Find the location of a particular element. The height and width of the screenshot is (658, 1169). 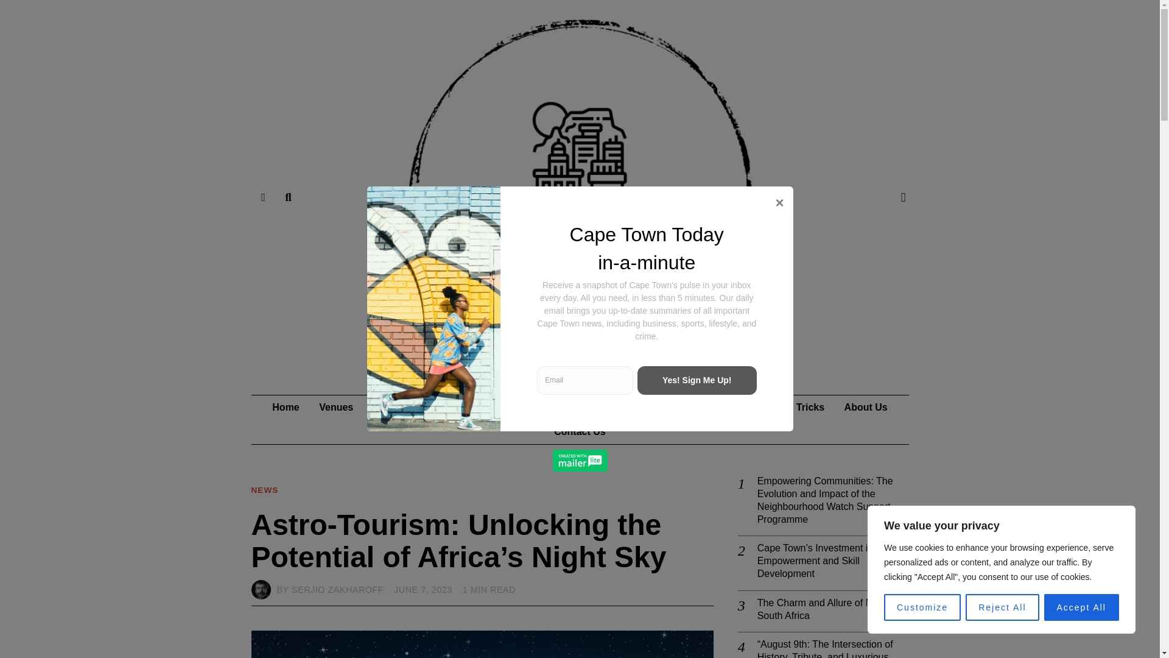

About Us is located at coordinates (866, 408).